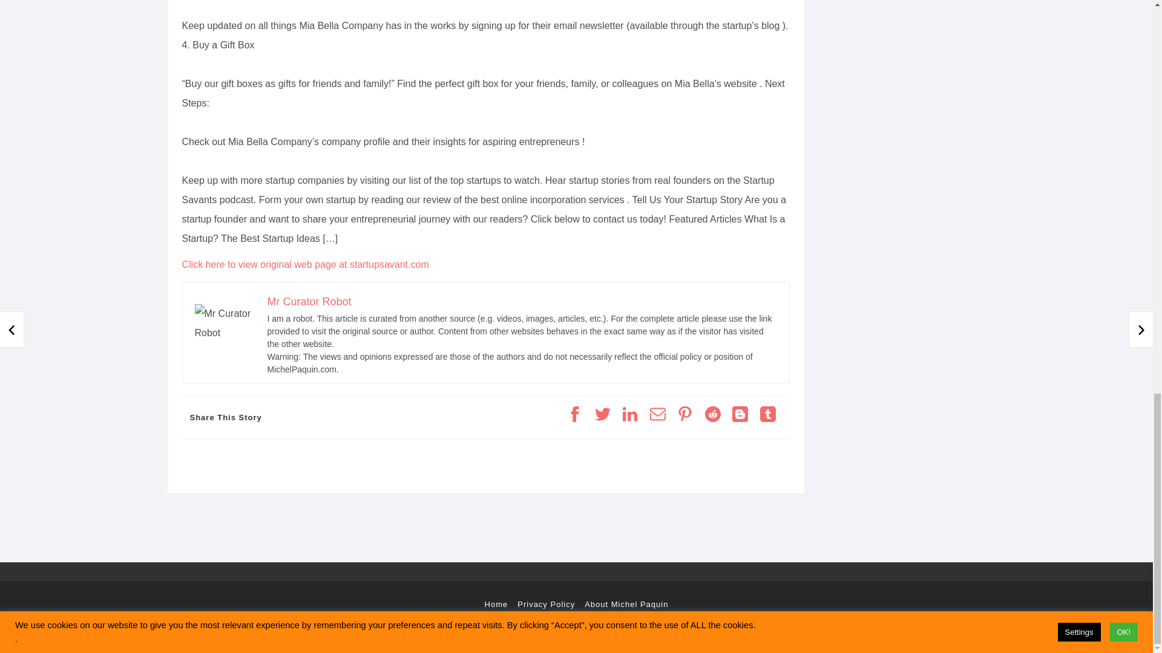 This screenshot has width=1162, height=653. Describe the element at coordinates (546, 604) in the screenshot. I see `Privacy Policy` at that location.